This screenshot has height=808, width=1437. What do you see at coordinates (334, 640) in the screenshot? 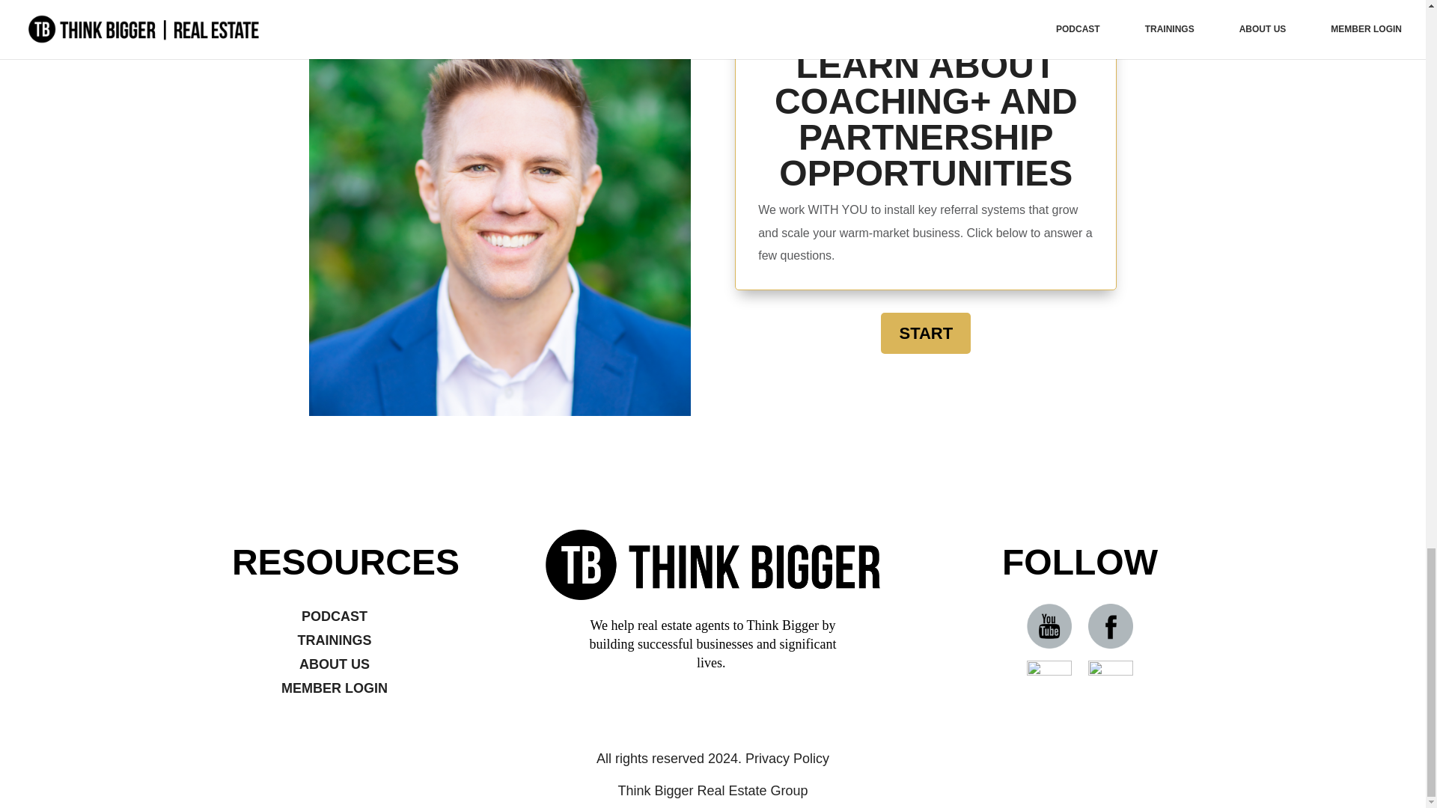
I see `TRAININGS` at bounding box center [334, 640].